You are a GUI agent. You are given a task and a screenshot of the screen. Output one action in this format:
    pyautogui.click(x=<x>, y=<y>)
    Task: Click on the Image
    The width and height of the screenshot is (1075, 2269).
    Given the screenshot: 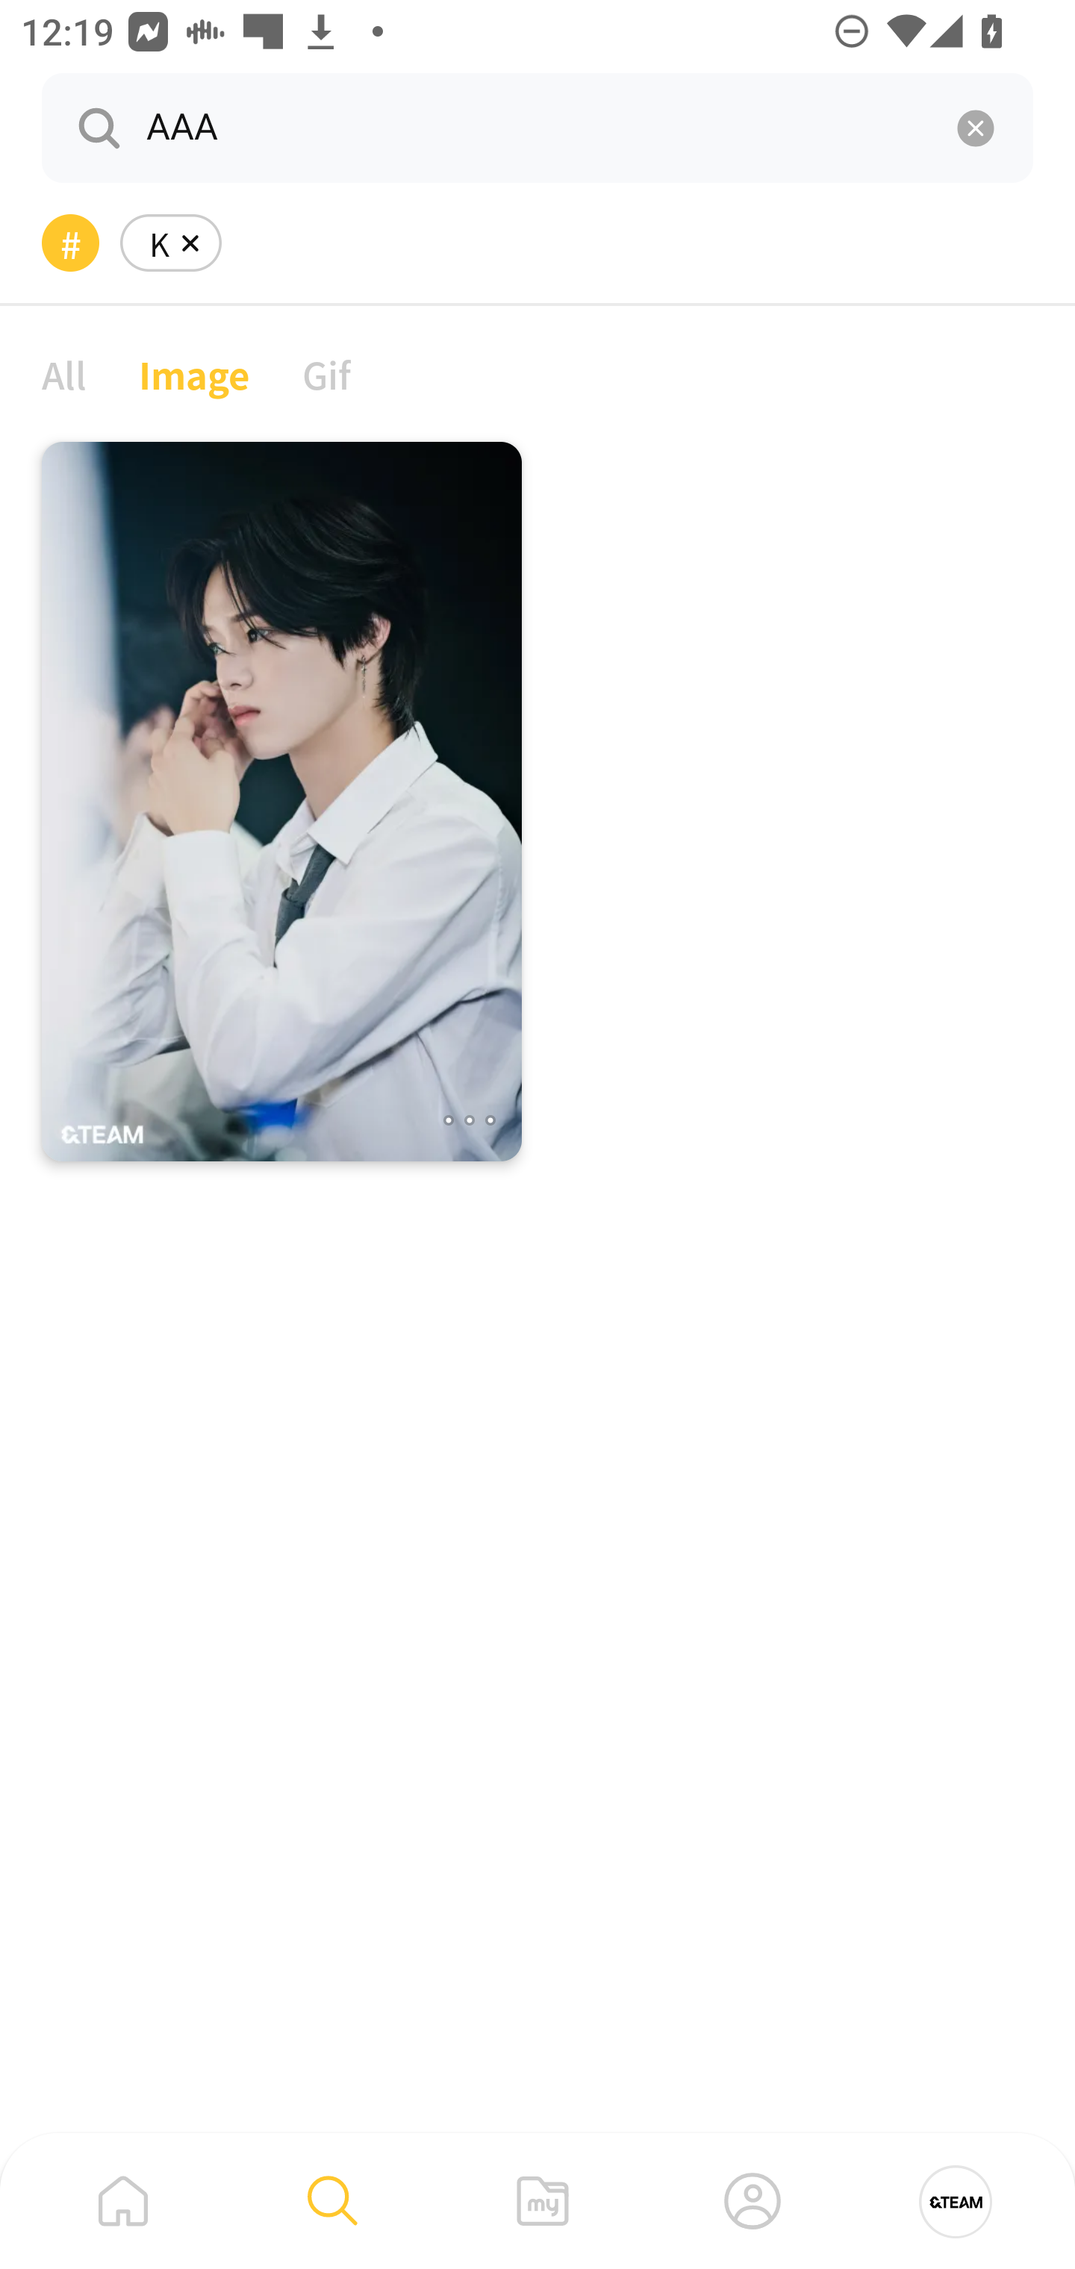 What is the action you would take?
    pyautogui.click(x=194, y=373)
    